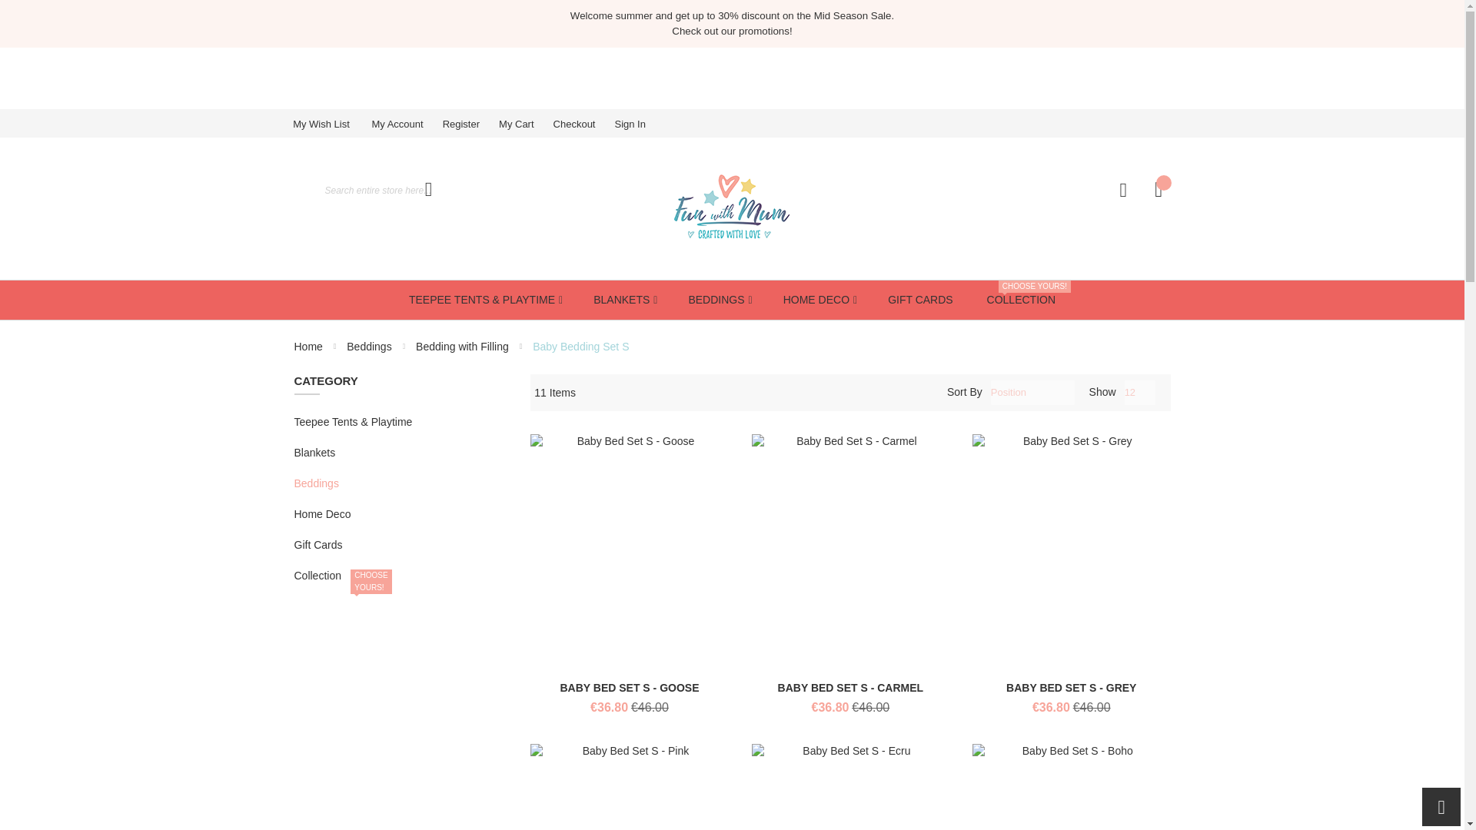  I want to click on My Wish List, so click(331, 124).